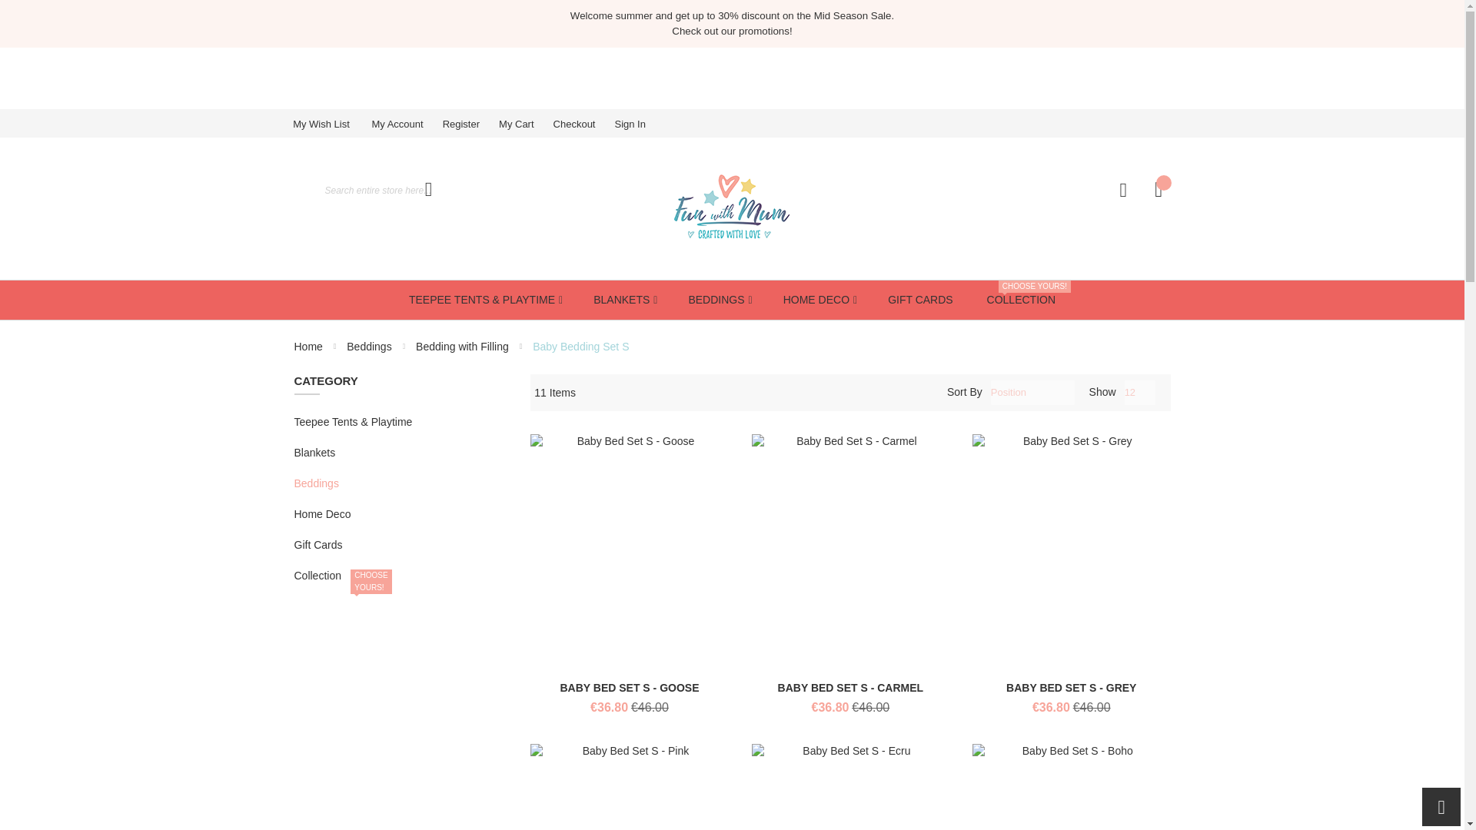  I want to click on My Wish List, so click(331, 124).